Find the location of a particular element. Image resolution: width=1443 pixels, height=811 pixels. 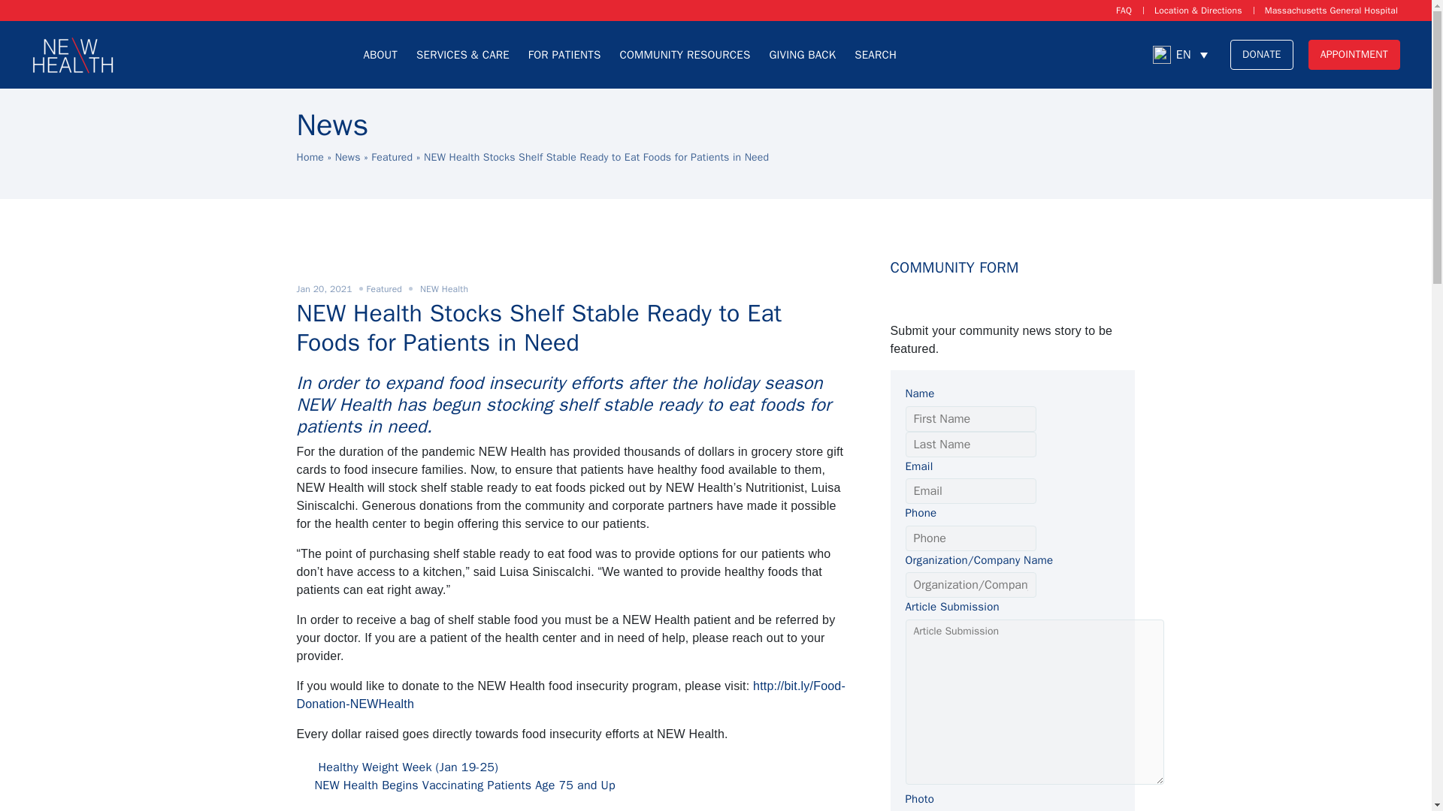

Massachusetts General Hospital is located at coordinates (1332, 11).